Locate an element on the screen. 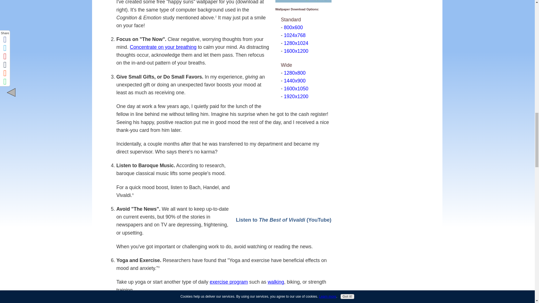  Throw away negative thoughts is located at coordinates (151, 301).